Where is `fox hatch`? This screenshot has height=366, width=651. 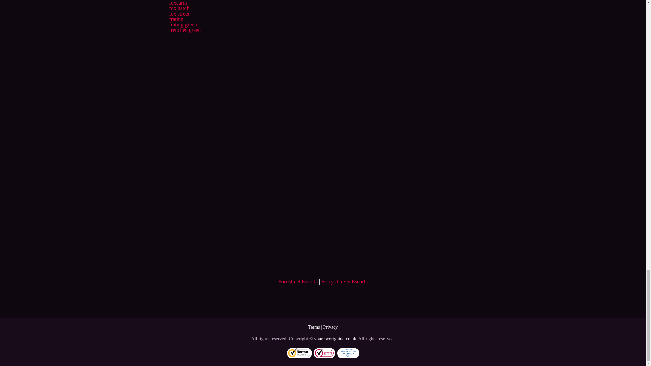
fox hatch is located at coordinates (179, 8).